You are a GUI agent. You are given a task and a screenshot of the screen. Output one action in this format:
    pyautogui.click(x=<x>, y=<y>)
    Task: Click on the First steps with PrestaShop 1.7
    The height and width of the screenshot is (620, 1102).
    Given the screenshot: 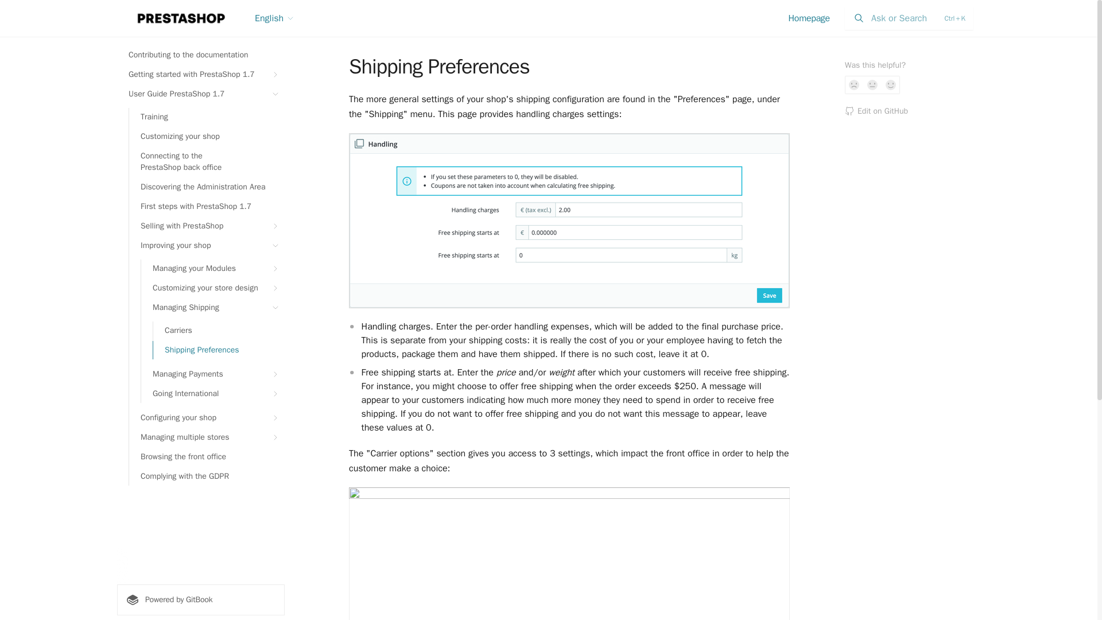 What is the action you would take?
    pyautogui.click(x=207, y=207)
    